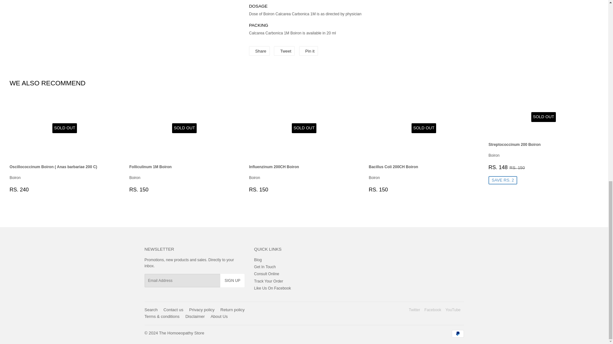 The image size is (613, 344). Describe the element at coordinates (308, 51) in the screenshot. I see `Pin on Pinterest` at that location.